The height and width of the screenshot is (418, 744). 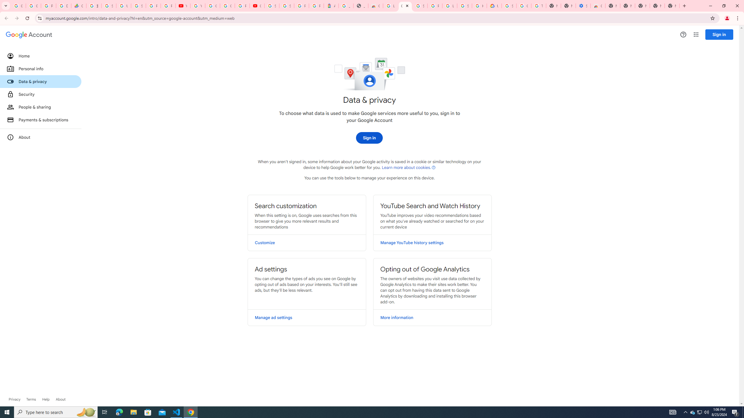 What do you see at coordinates (432, 243) in the screenshot?
I see `Manage YouTube history settings` at bounding box center [432, 243].